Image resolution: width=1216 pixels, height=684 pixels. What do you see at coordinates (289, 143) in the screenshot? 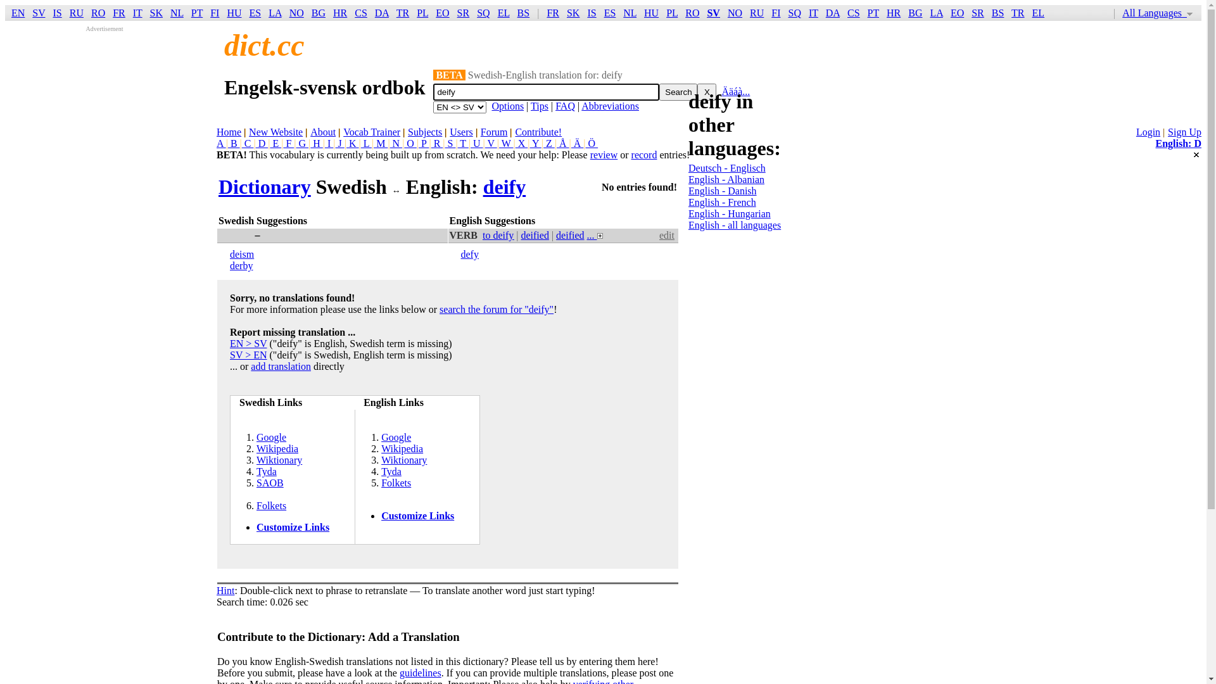
I see `F` at bounding box center [289, 143].